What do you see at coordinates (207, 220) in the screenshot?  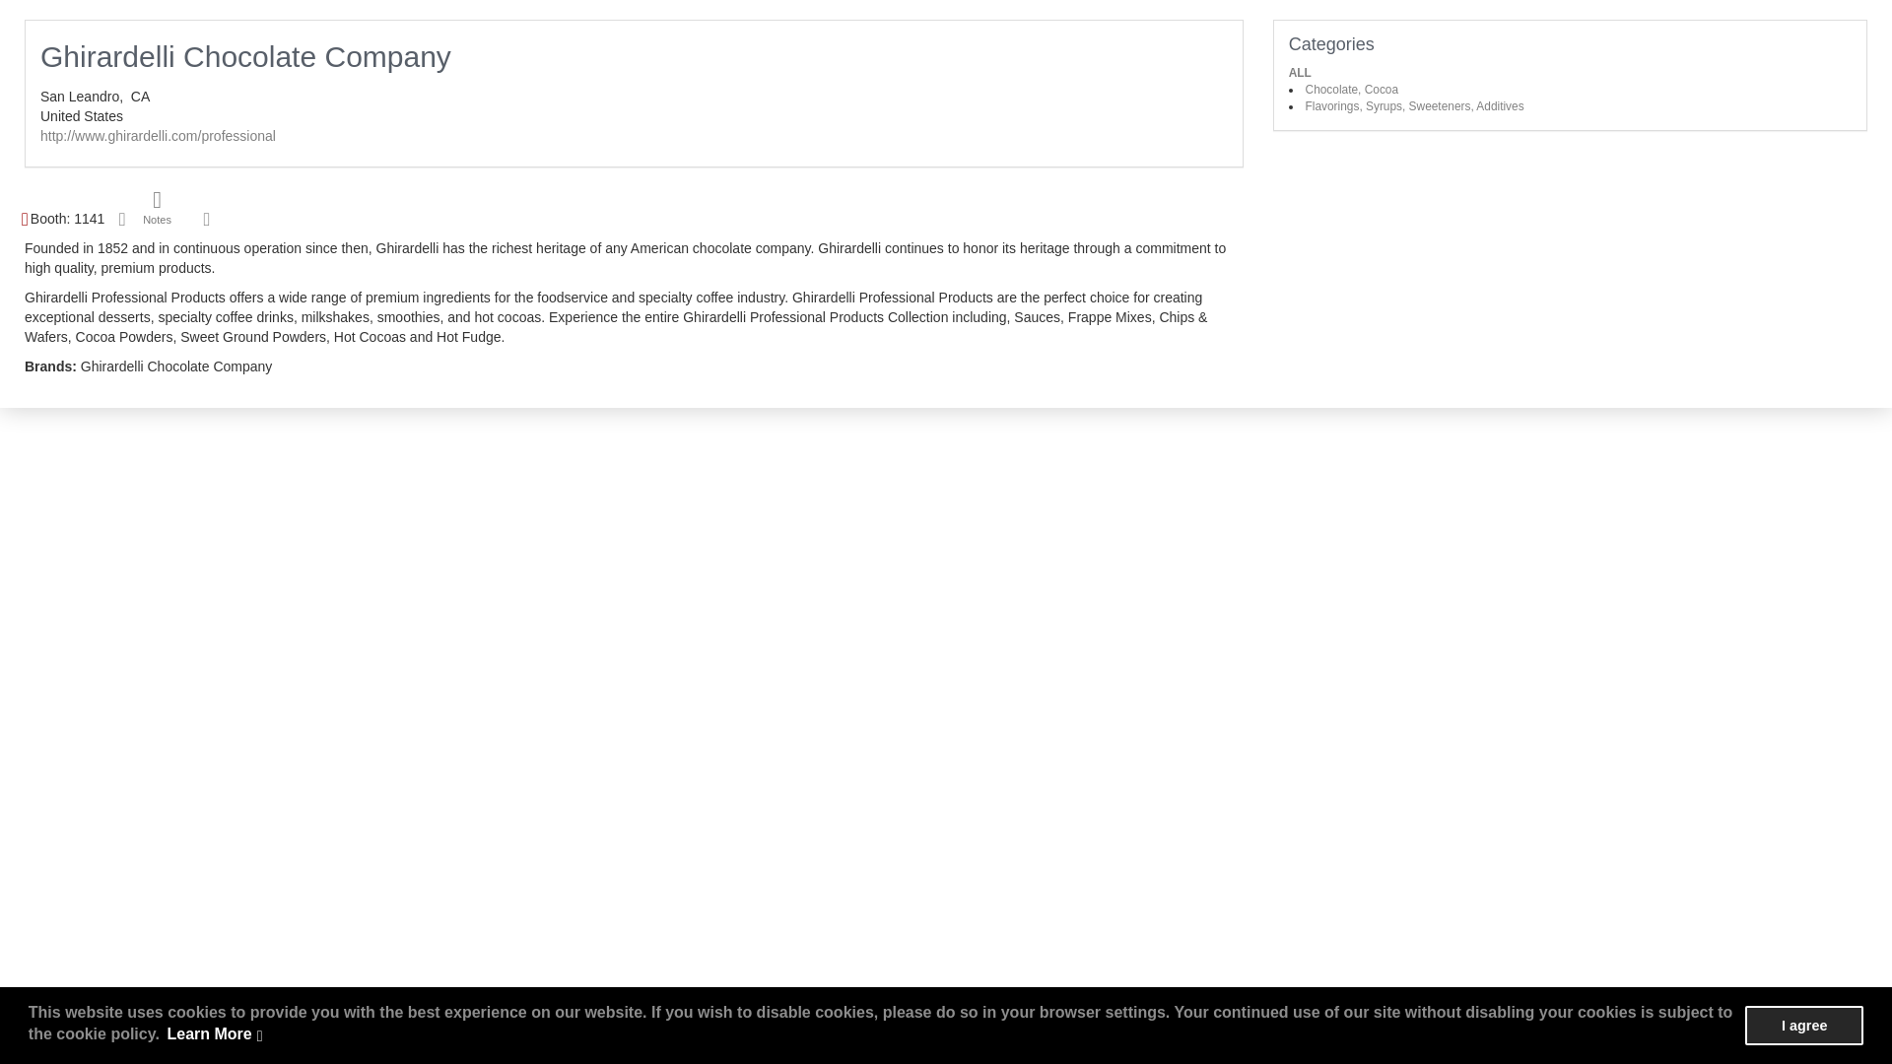 I see `Add To My Exhibitors` at bounding box center [207, 220].